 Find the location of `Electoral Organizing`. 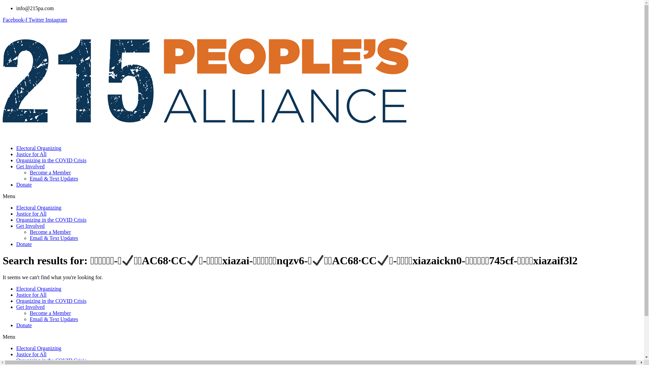

Electoral Organizing is located at coordinates (39, 289).